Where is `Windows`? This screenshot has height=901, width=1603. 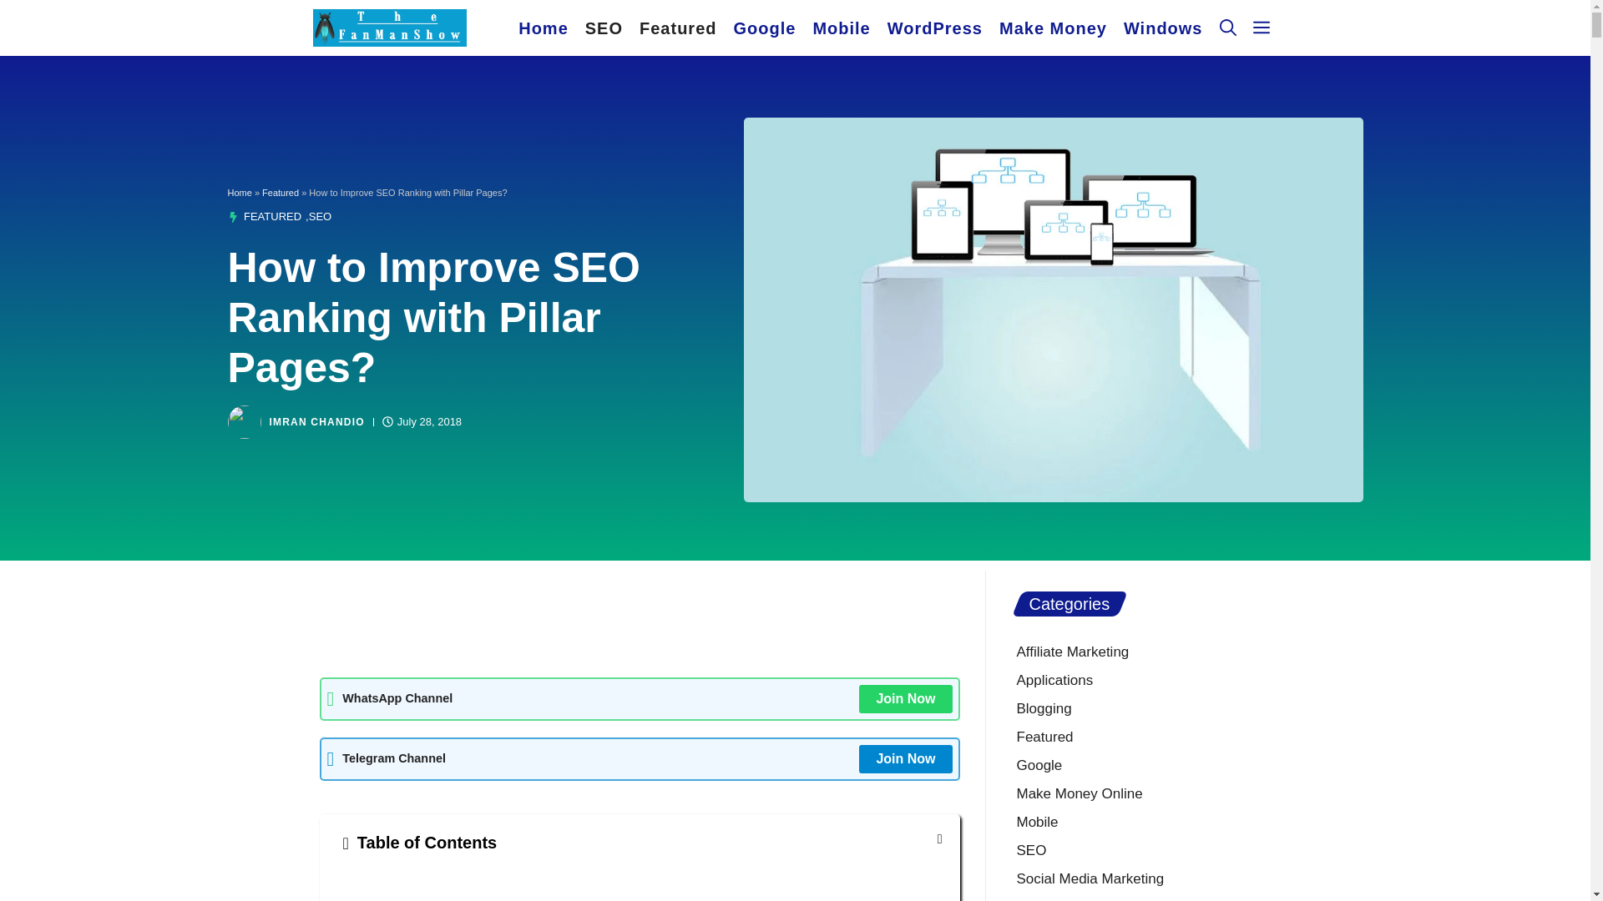
Windows is located at coordinates (1164, 28).